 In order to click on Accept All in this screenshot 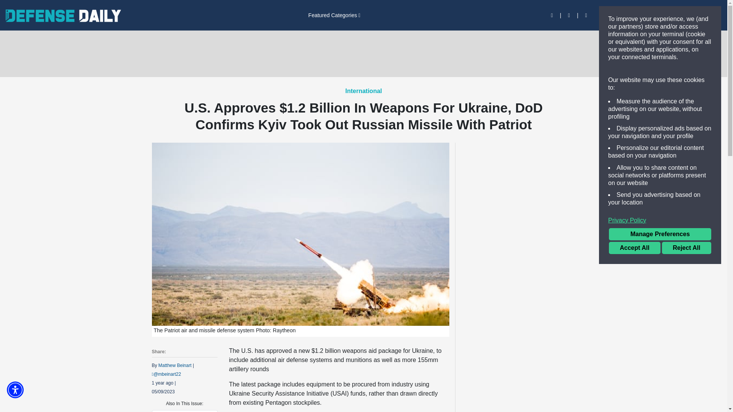, I will do `click(635, 248)`.